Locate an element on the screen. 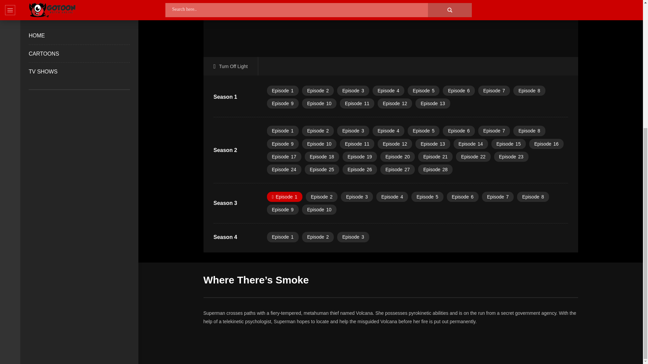 Image resolution: width=648 pixels, height=364 pixels. Episode8 is located at coordinates (529, 130).